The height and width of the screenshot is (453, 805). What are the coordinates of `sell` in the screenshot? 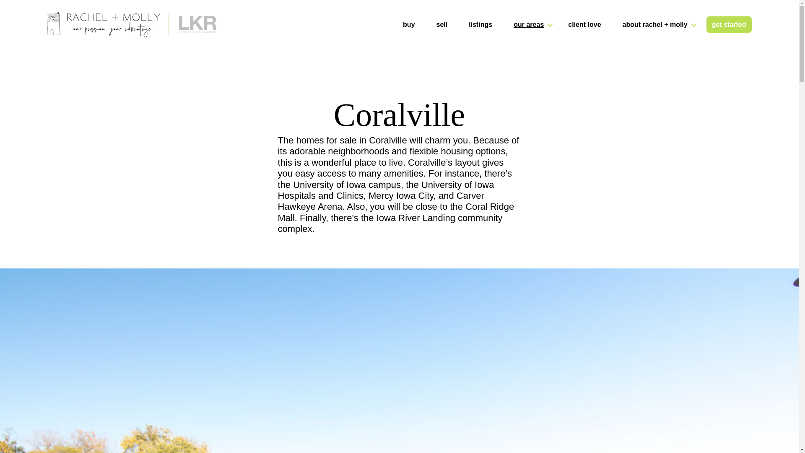 It's located at (442, 24).